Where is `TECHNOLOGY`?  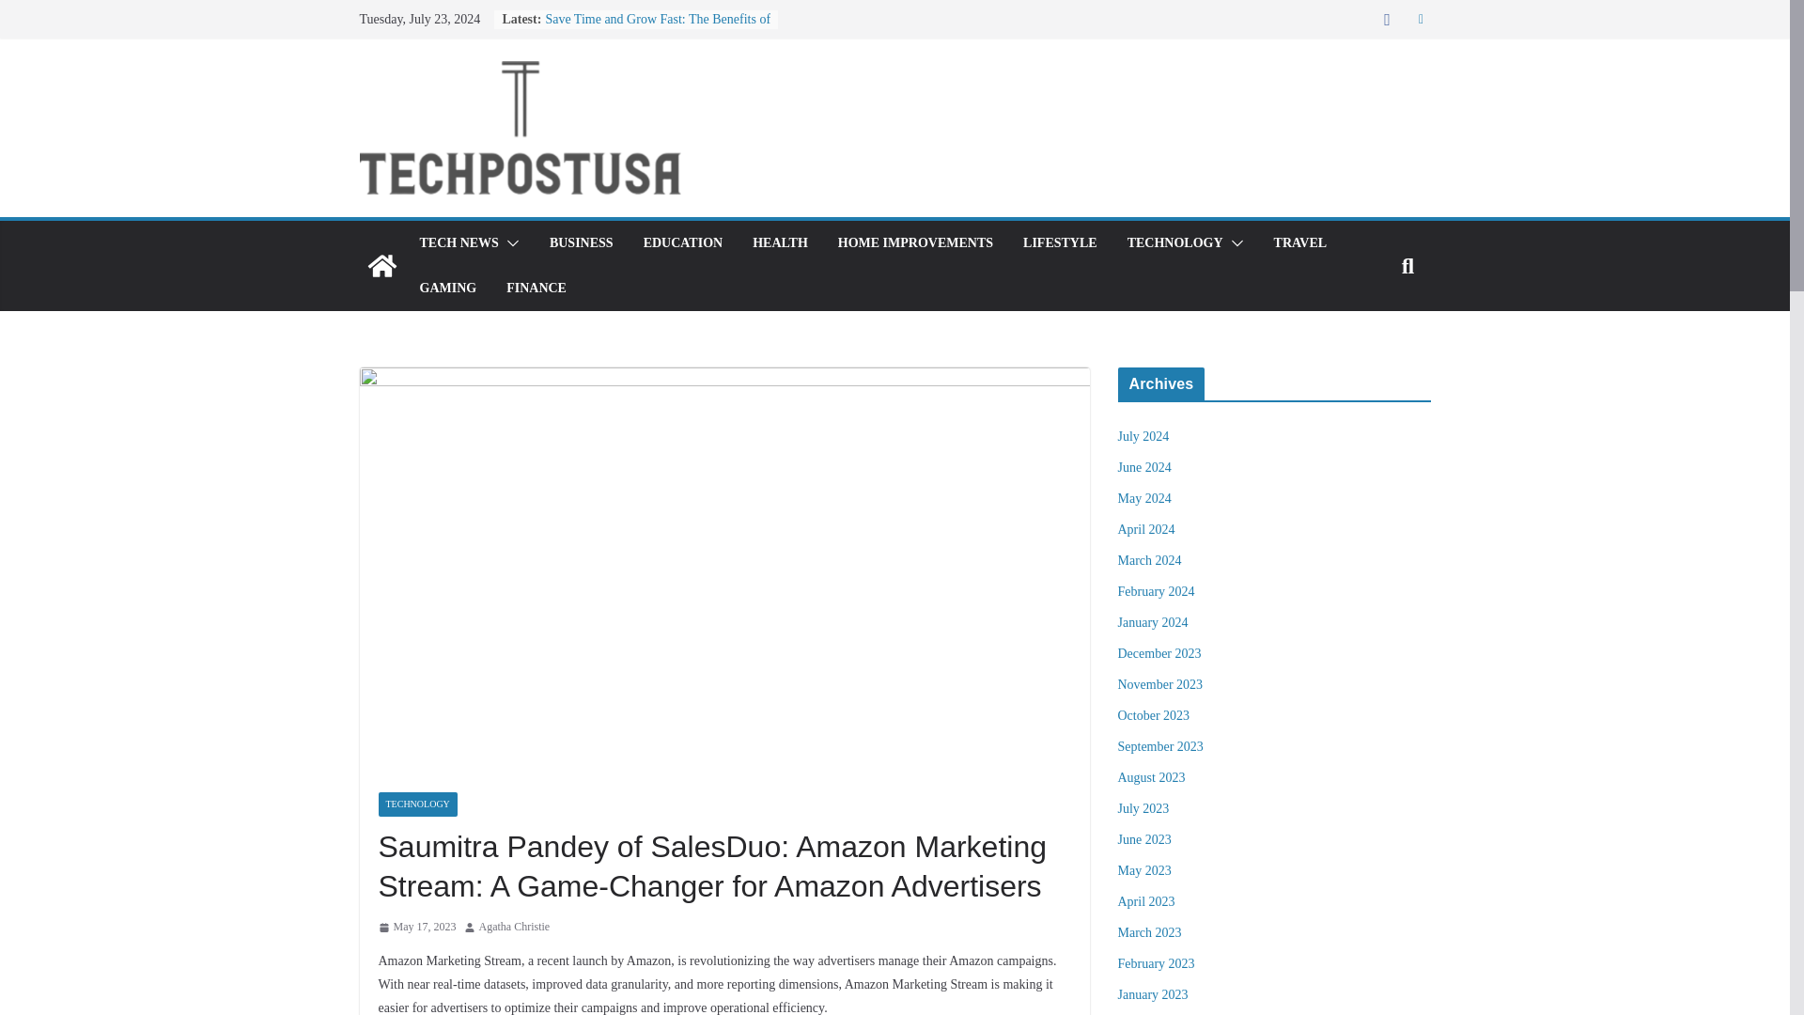
TECHNOLOGY is located at coordinates (416, 804).